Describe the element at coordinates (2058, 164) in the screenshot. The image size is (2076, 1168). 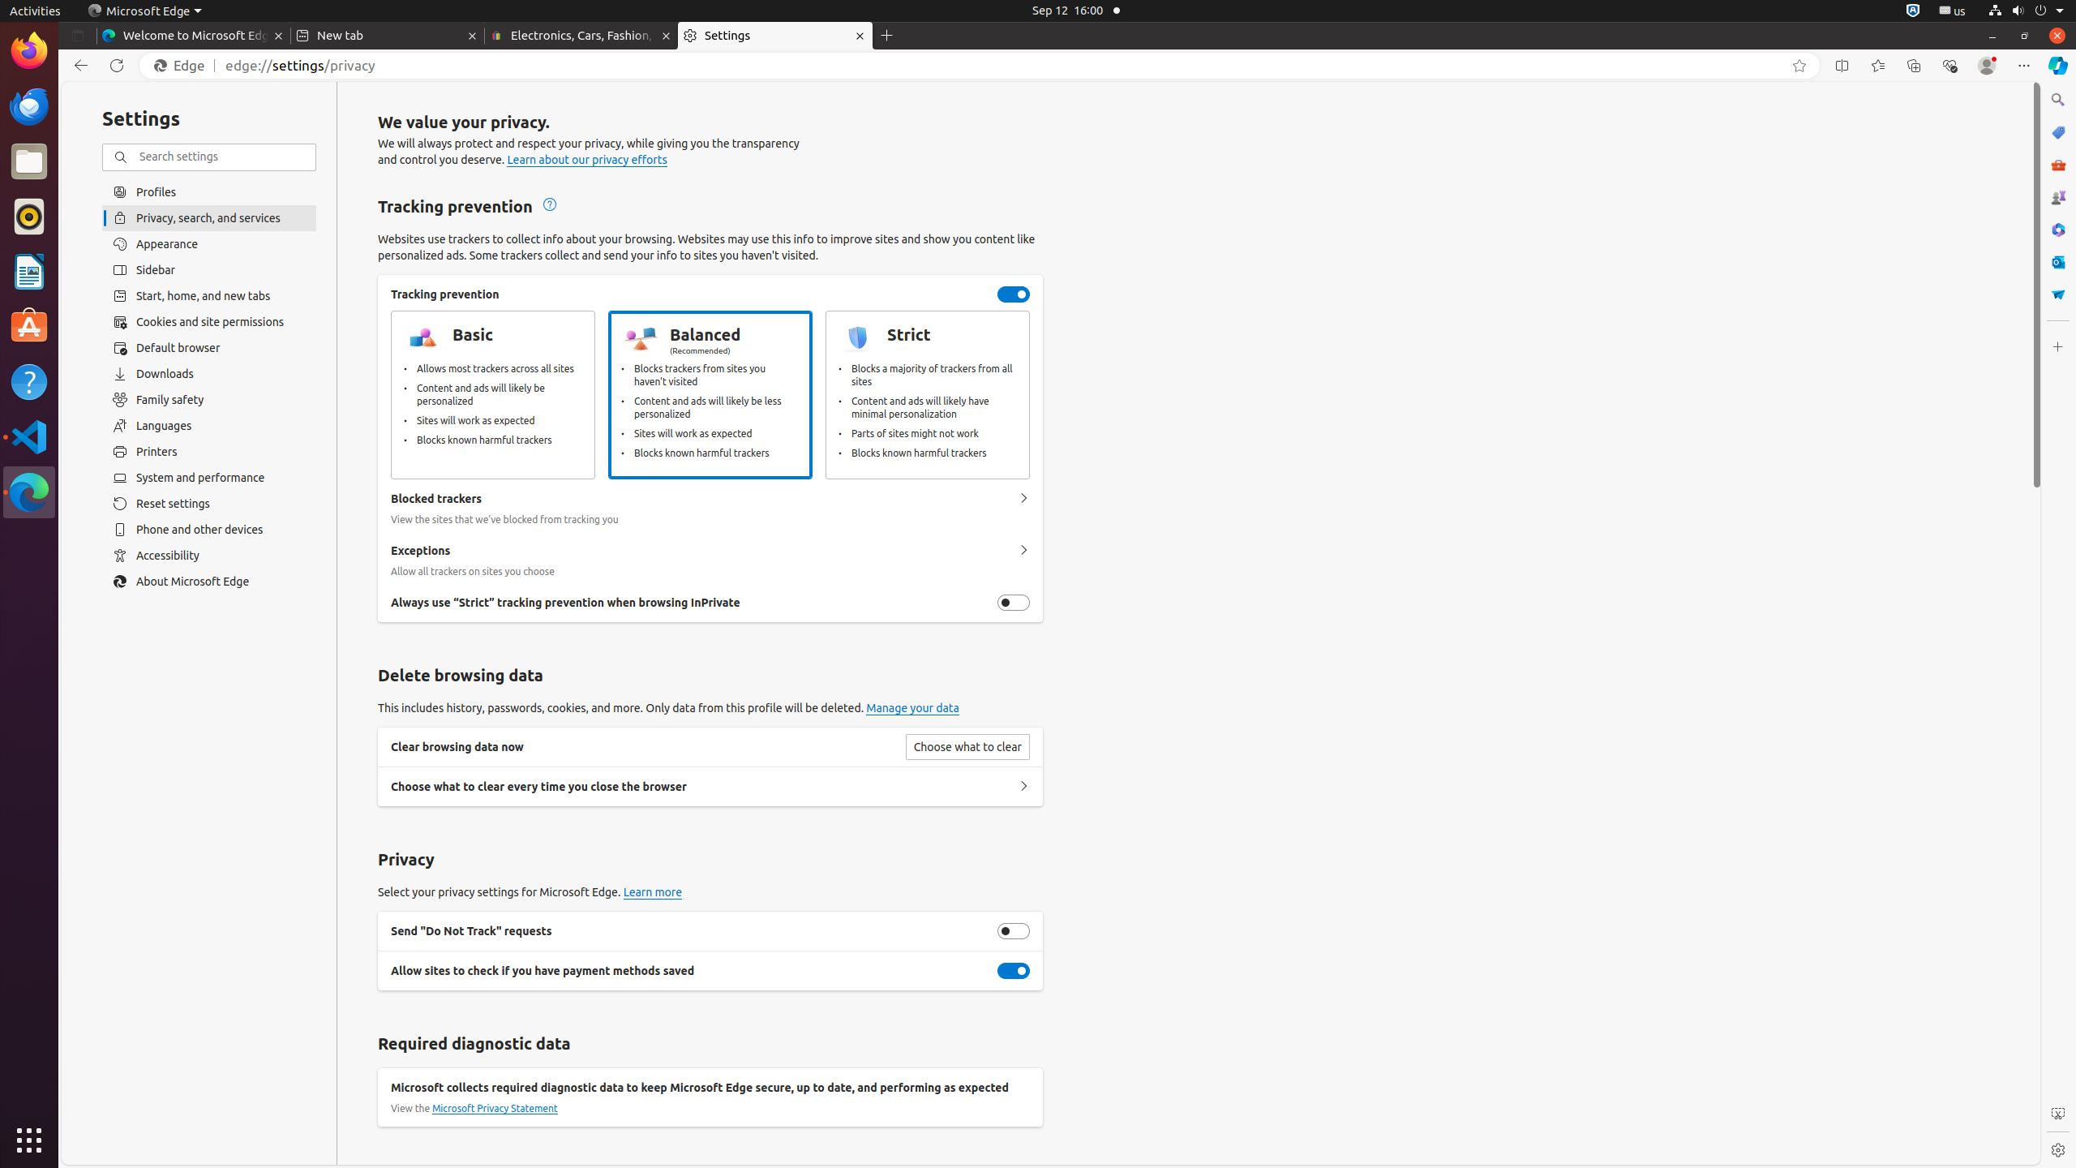
I see `Tools` at that location.